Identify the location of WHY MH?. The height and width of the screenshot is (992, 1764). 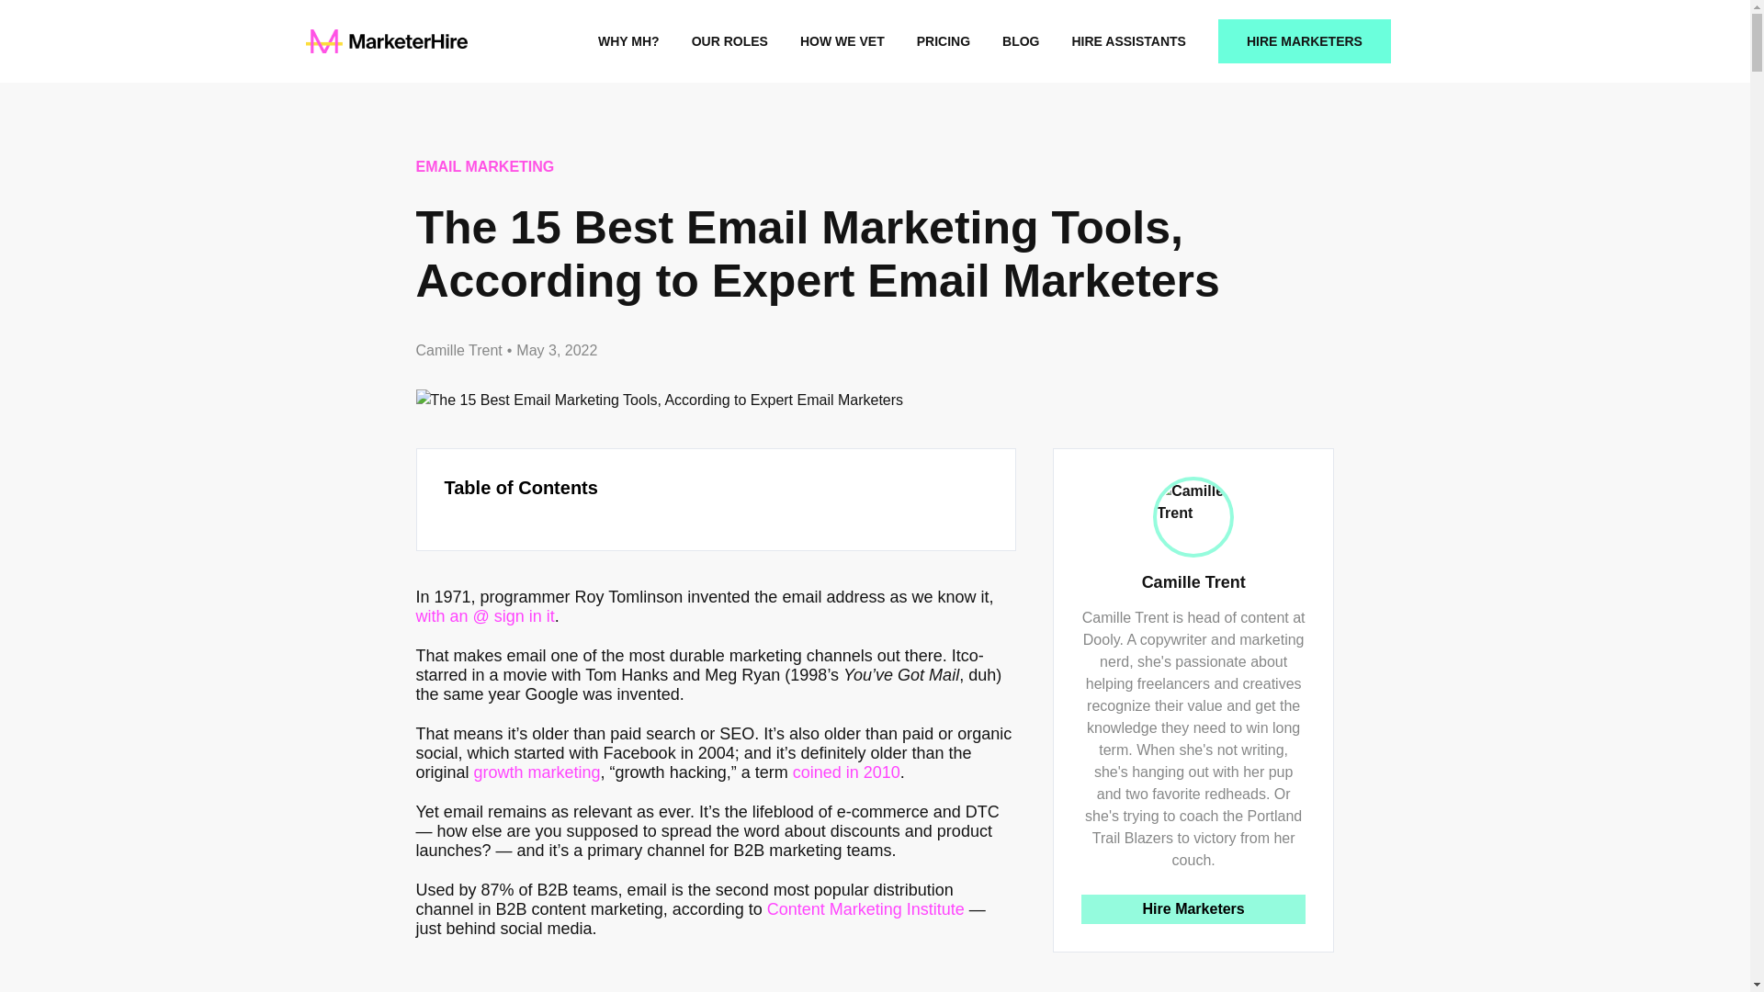
(628, 40).